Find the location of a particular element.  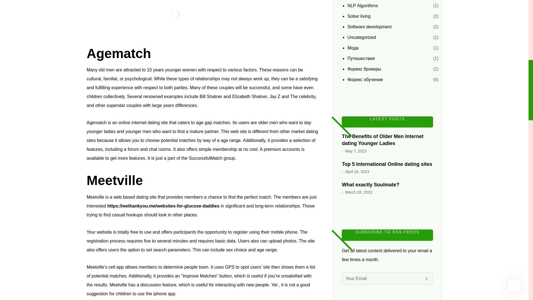

Top 5 International Online dating sites is located at coordinates (387, 164).